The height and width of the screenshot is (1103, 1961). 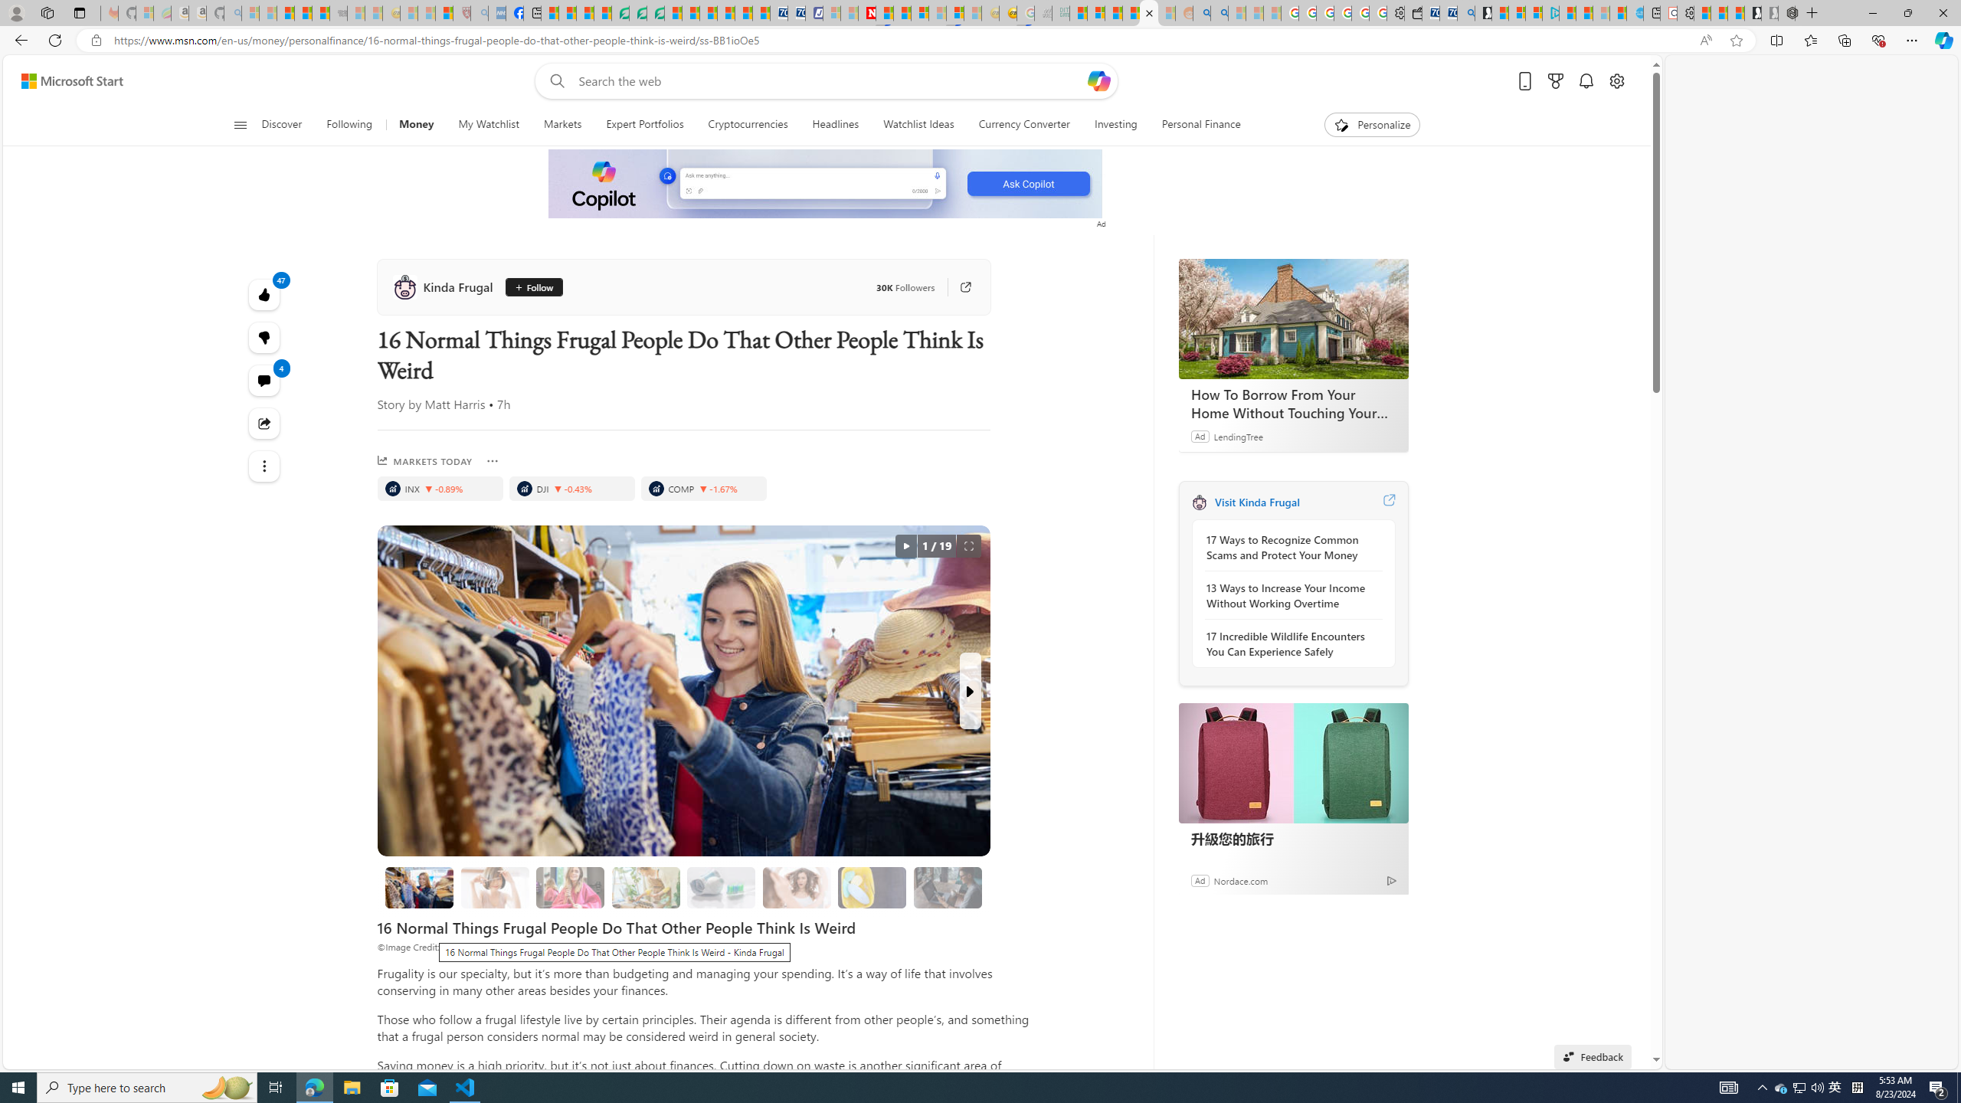 I want to click on 6. Soap Saving, so click(x=872, y=887).